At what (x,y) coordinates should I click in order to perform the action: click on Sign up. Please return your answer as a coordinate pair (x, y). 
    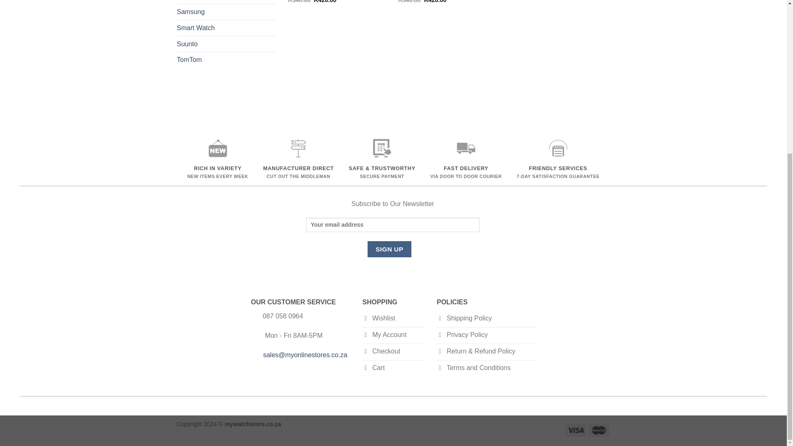
    Looking at the image, I should click on (389, 249).